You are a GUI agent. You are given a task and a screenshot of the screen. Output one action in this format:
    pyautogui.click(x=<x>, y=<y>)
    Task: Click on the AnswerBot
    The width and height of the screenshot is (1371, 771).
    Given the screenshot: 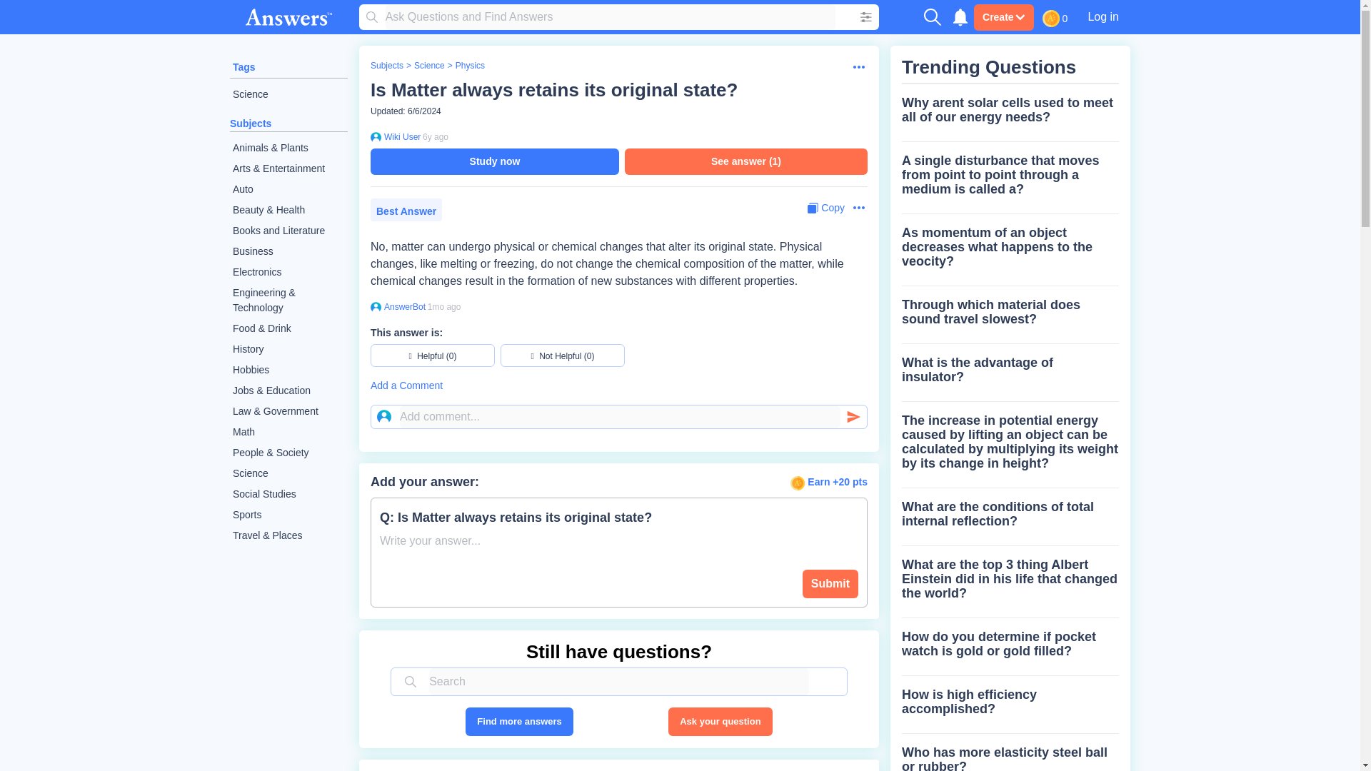 What is the action you would take?
    pyautogui.click(x=404, y=307)
    